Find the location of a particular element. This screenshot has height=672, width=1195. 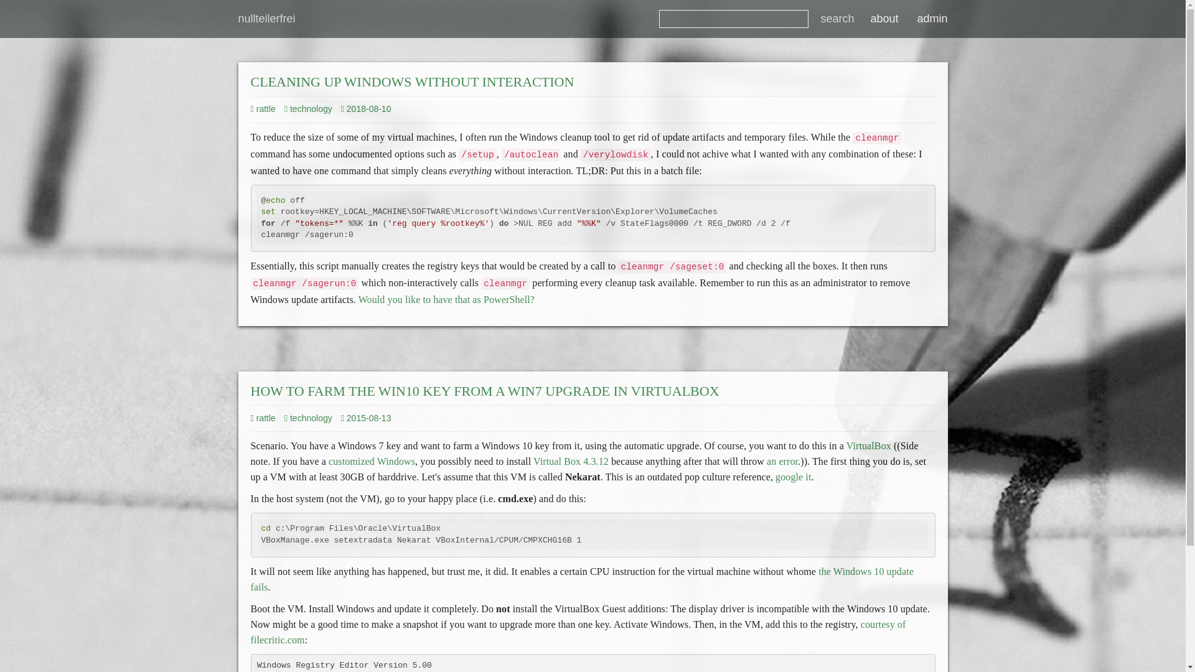

an error is located at coordinates (782, 461).